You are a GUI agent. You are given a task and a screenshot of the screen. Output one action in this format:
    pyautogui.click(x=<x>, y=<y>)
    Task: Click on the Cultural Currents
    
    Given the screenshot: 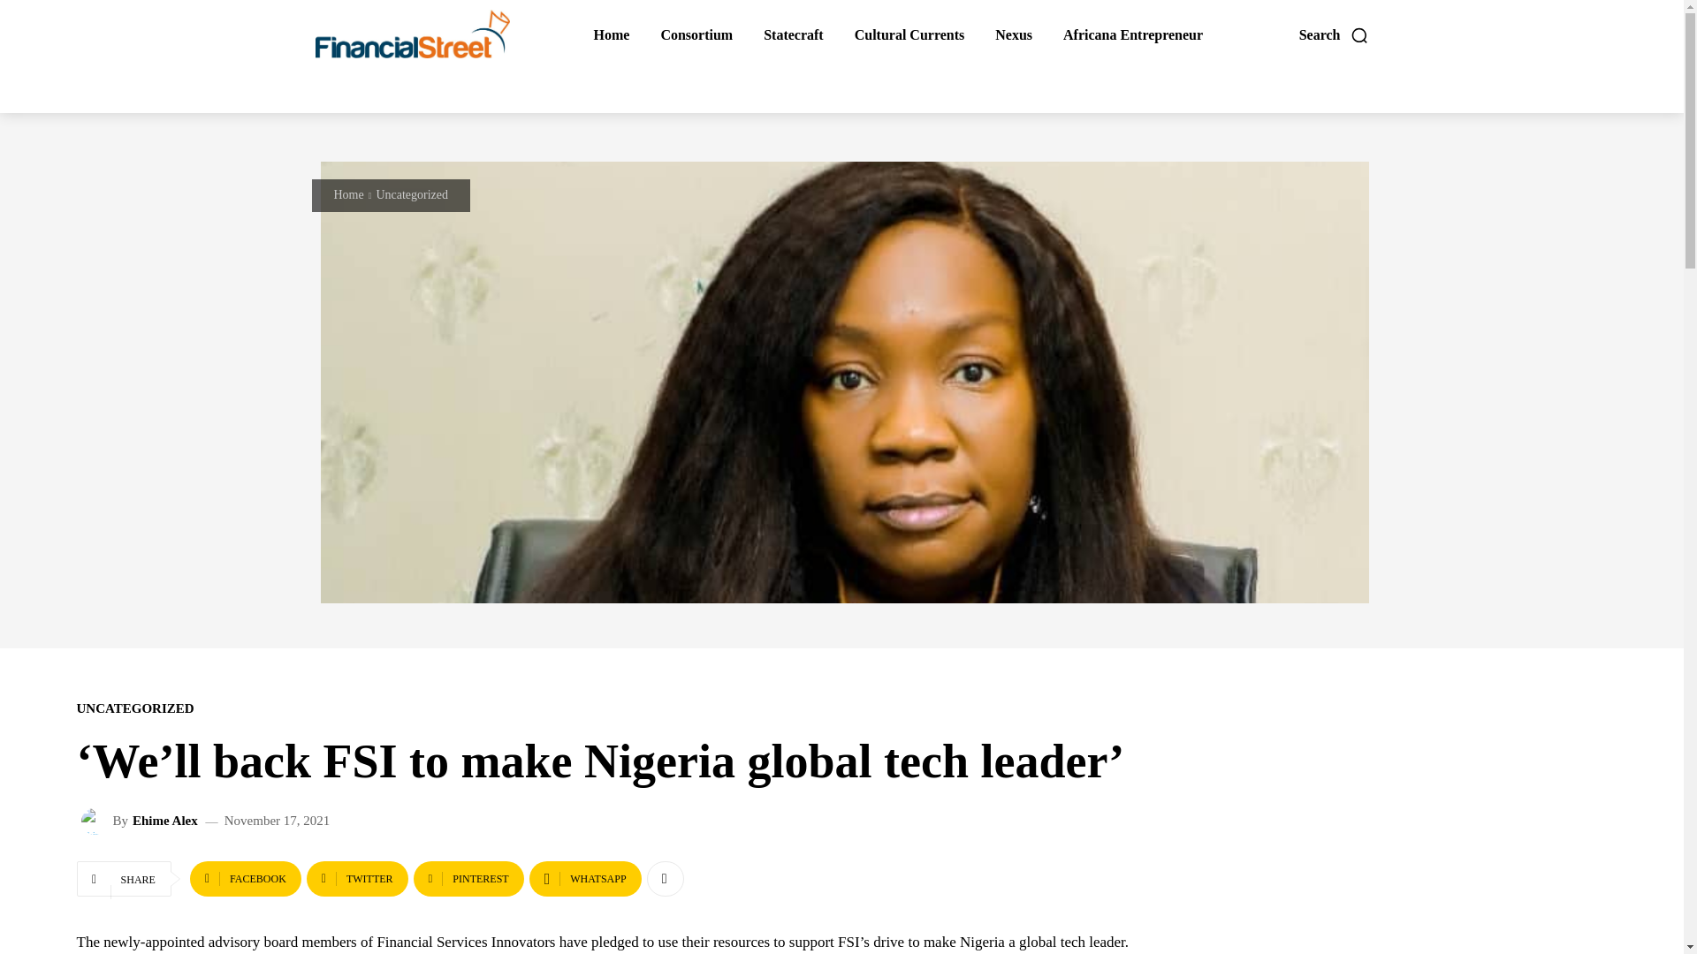 What is the action you would take?
    pyautogui.click(x=909, y=35)
    